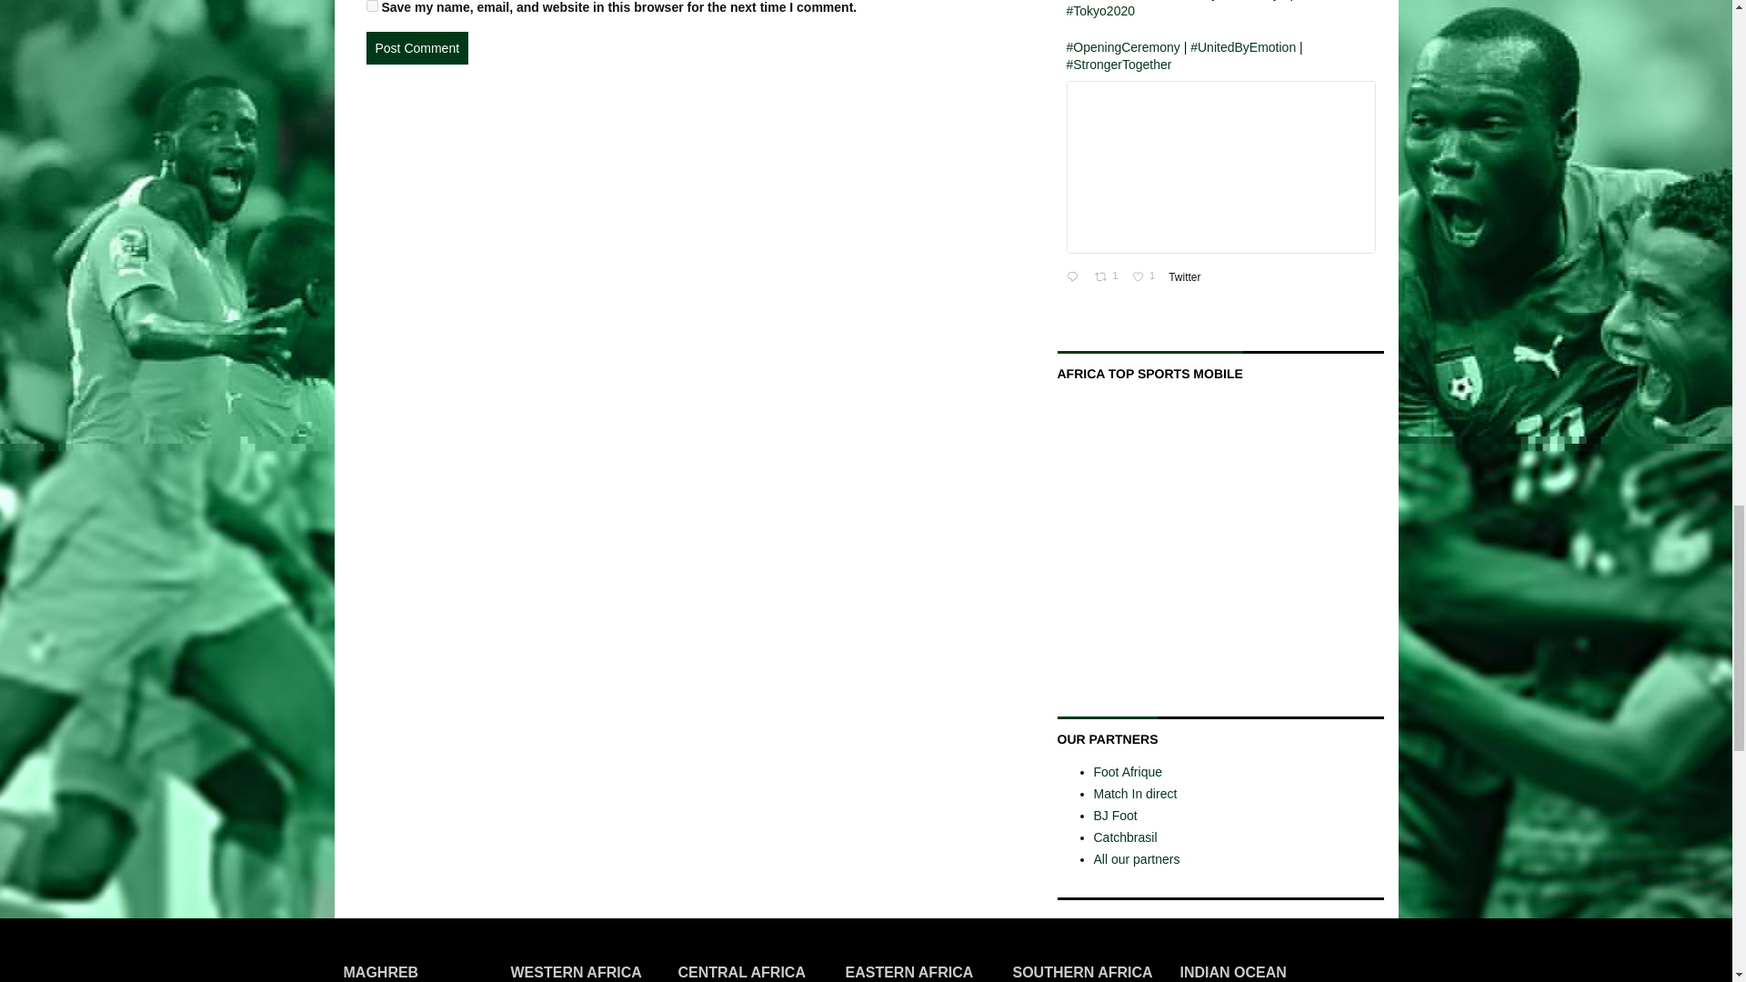 The height and width of the screenshot is (982, 1746). Describe the element at coordinates (371, 5) in the screenshot. I see `yes` at that location.